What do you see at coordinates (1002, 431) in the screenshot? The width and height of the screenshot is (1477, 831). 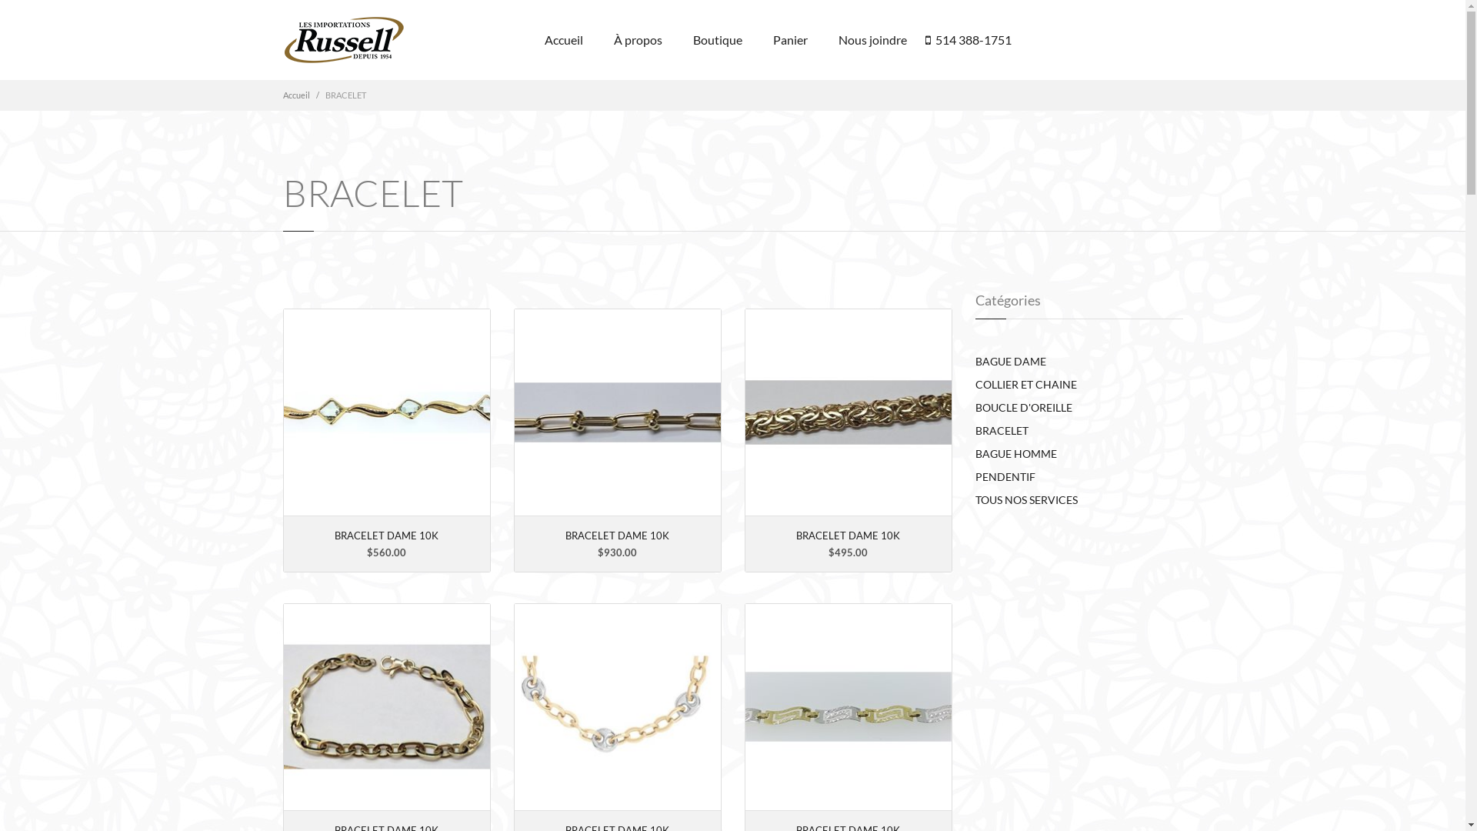 I see `BRACELET` at bounding box center [1002, 431].